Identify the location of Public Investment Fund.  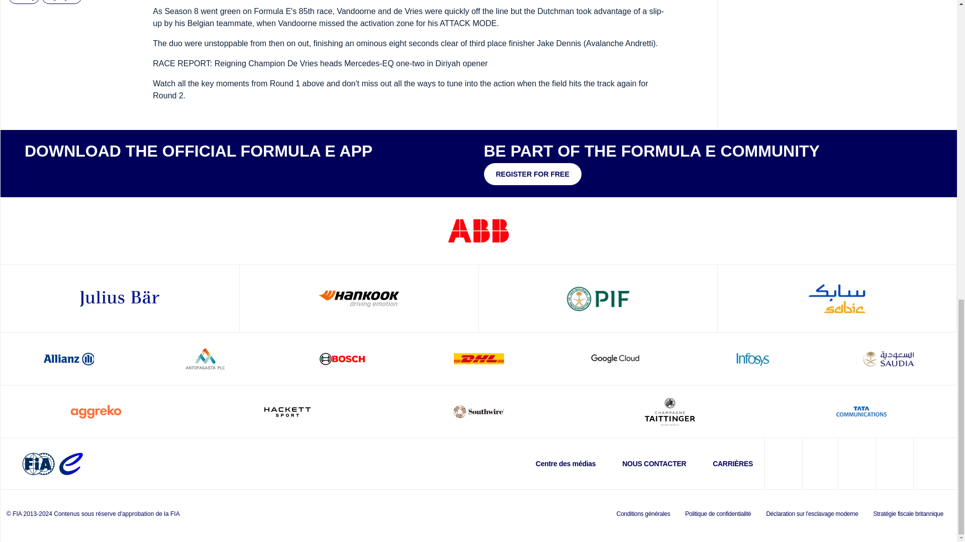
(598, 298).